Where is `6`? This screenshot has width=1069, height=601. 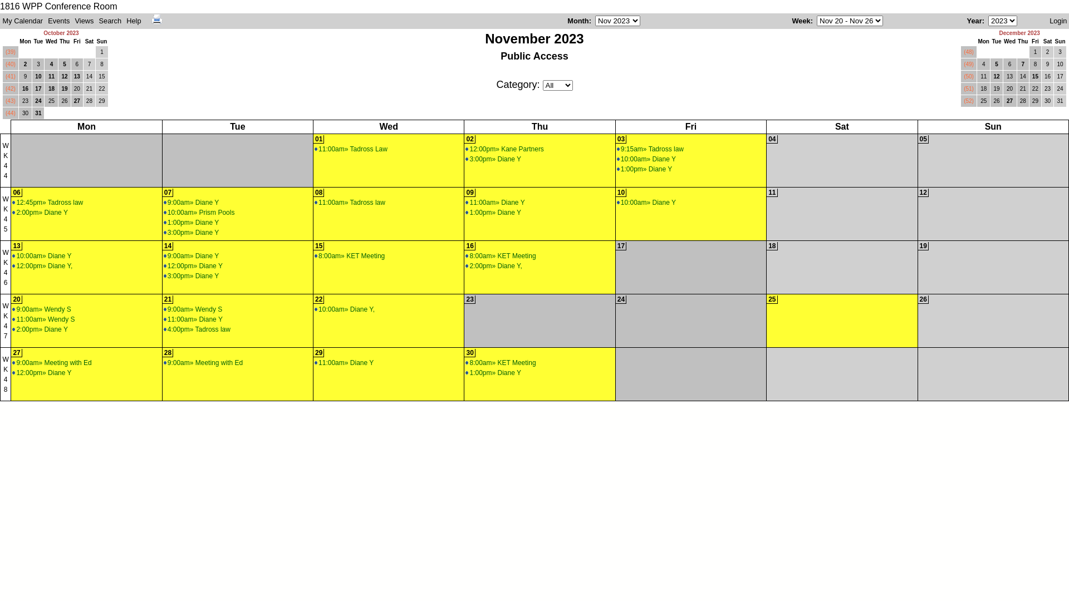 6 is located at coordinates (1010, 65).